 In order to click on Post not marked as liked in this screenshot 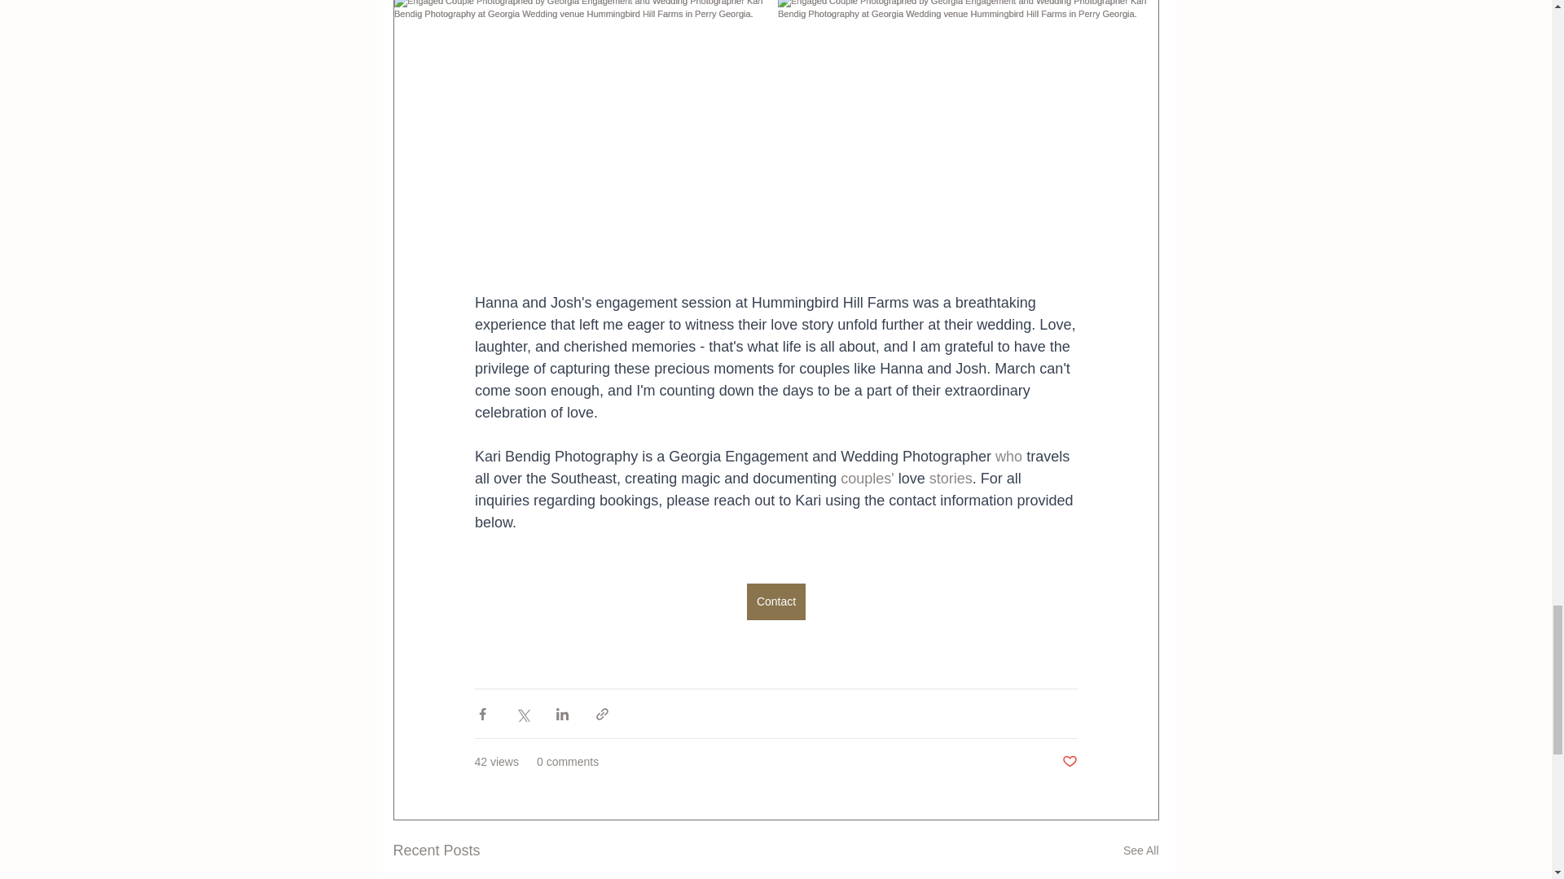, I will do `click(1069, 762)`.